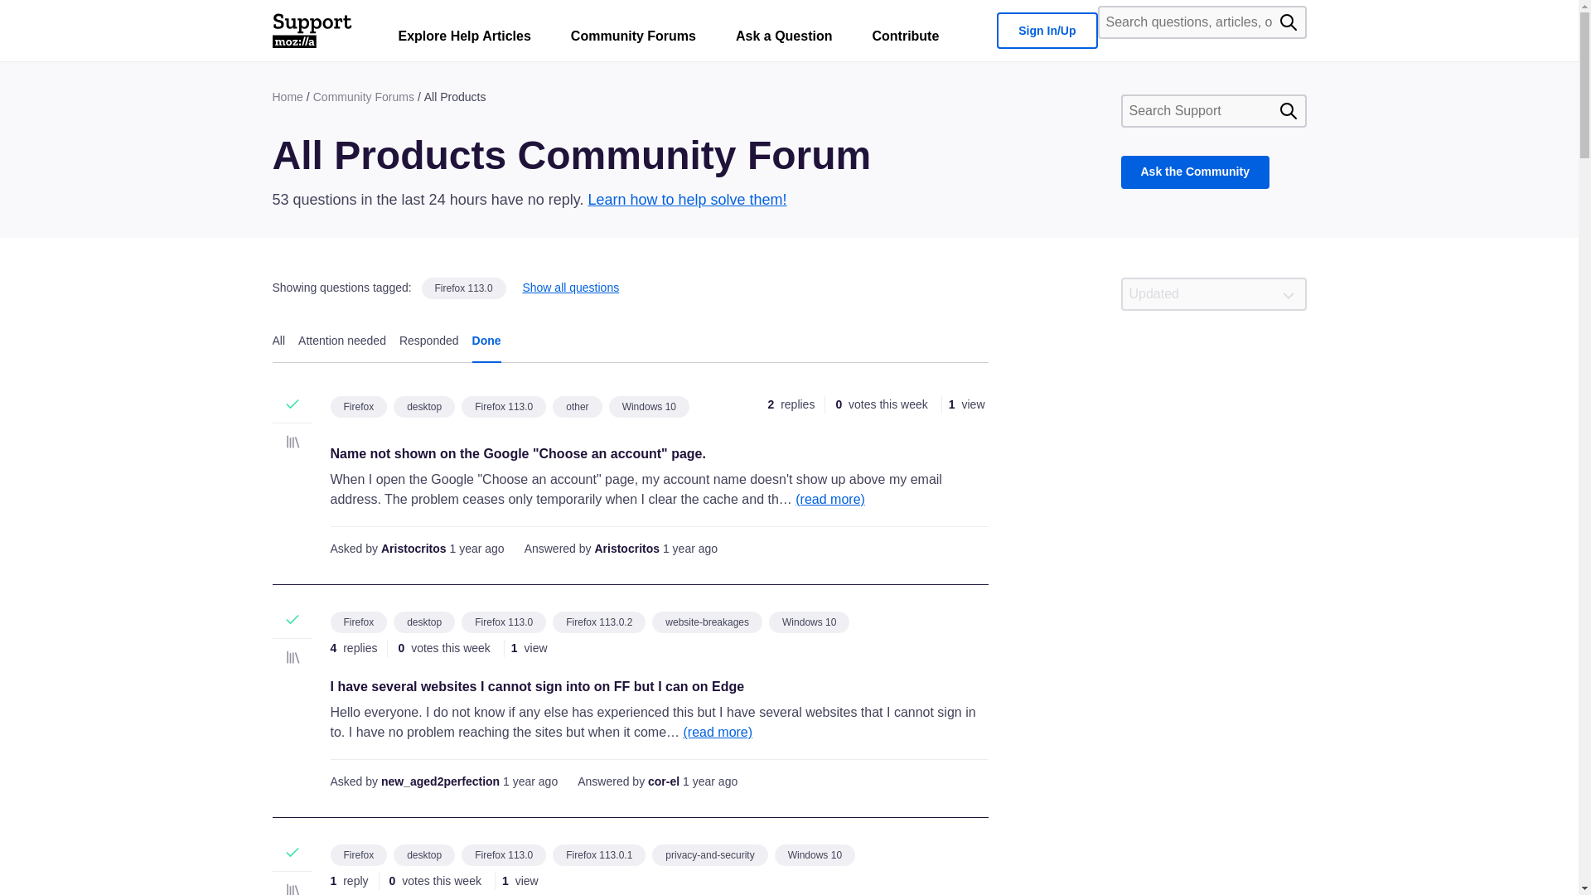 This screenshot has height=895, width=1591. Describe the element at coordinates (464, 40) in the screenshot. I see `Explore Help Articles` at that location.